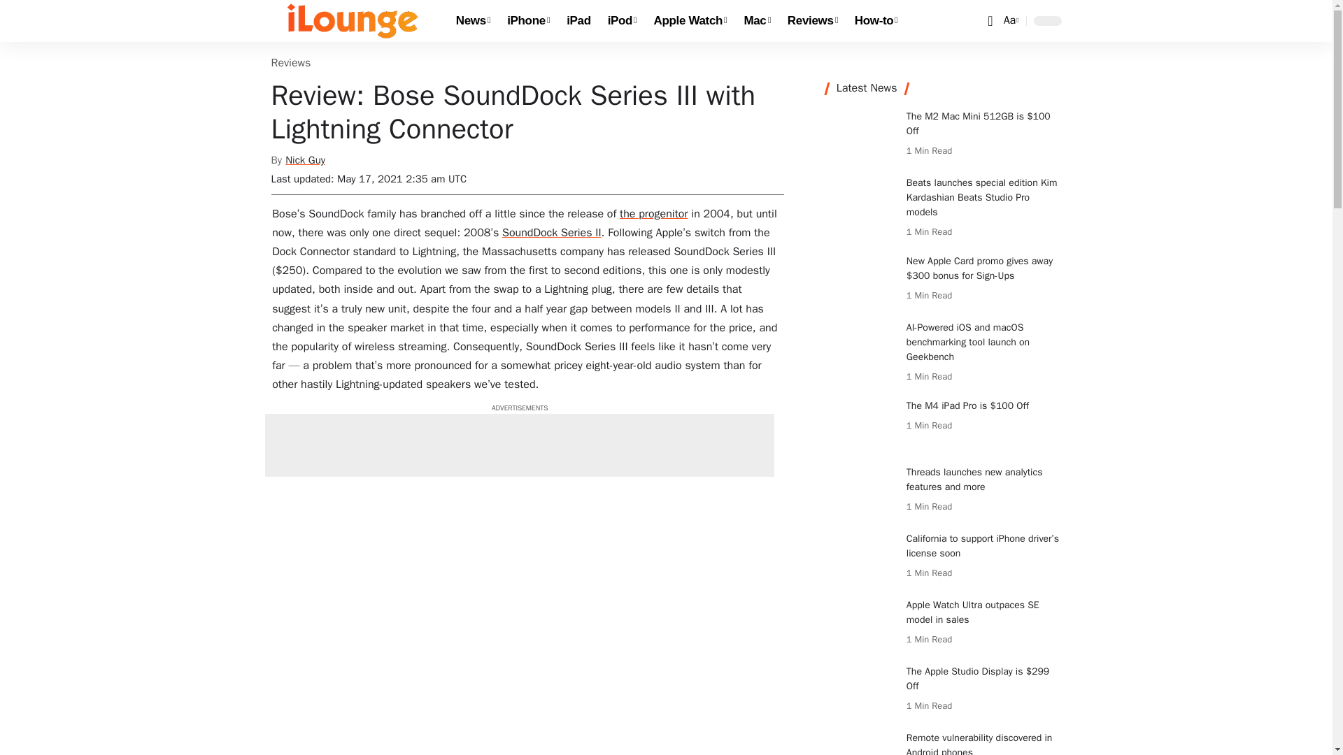 Image resolution: width=1343 pixels, height=755 pixels. What do you see at coordinates (473, 21) in the screenshot?
I see `News` at bounding box center [473, 21].